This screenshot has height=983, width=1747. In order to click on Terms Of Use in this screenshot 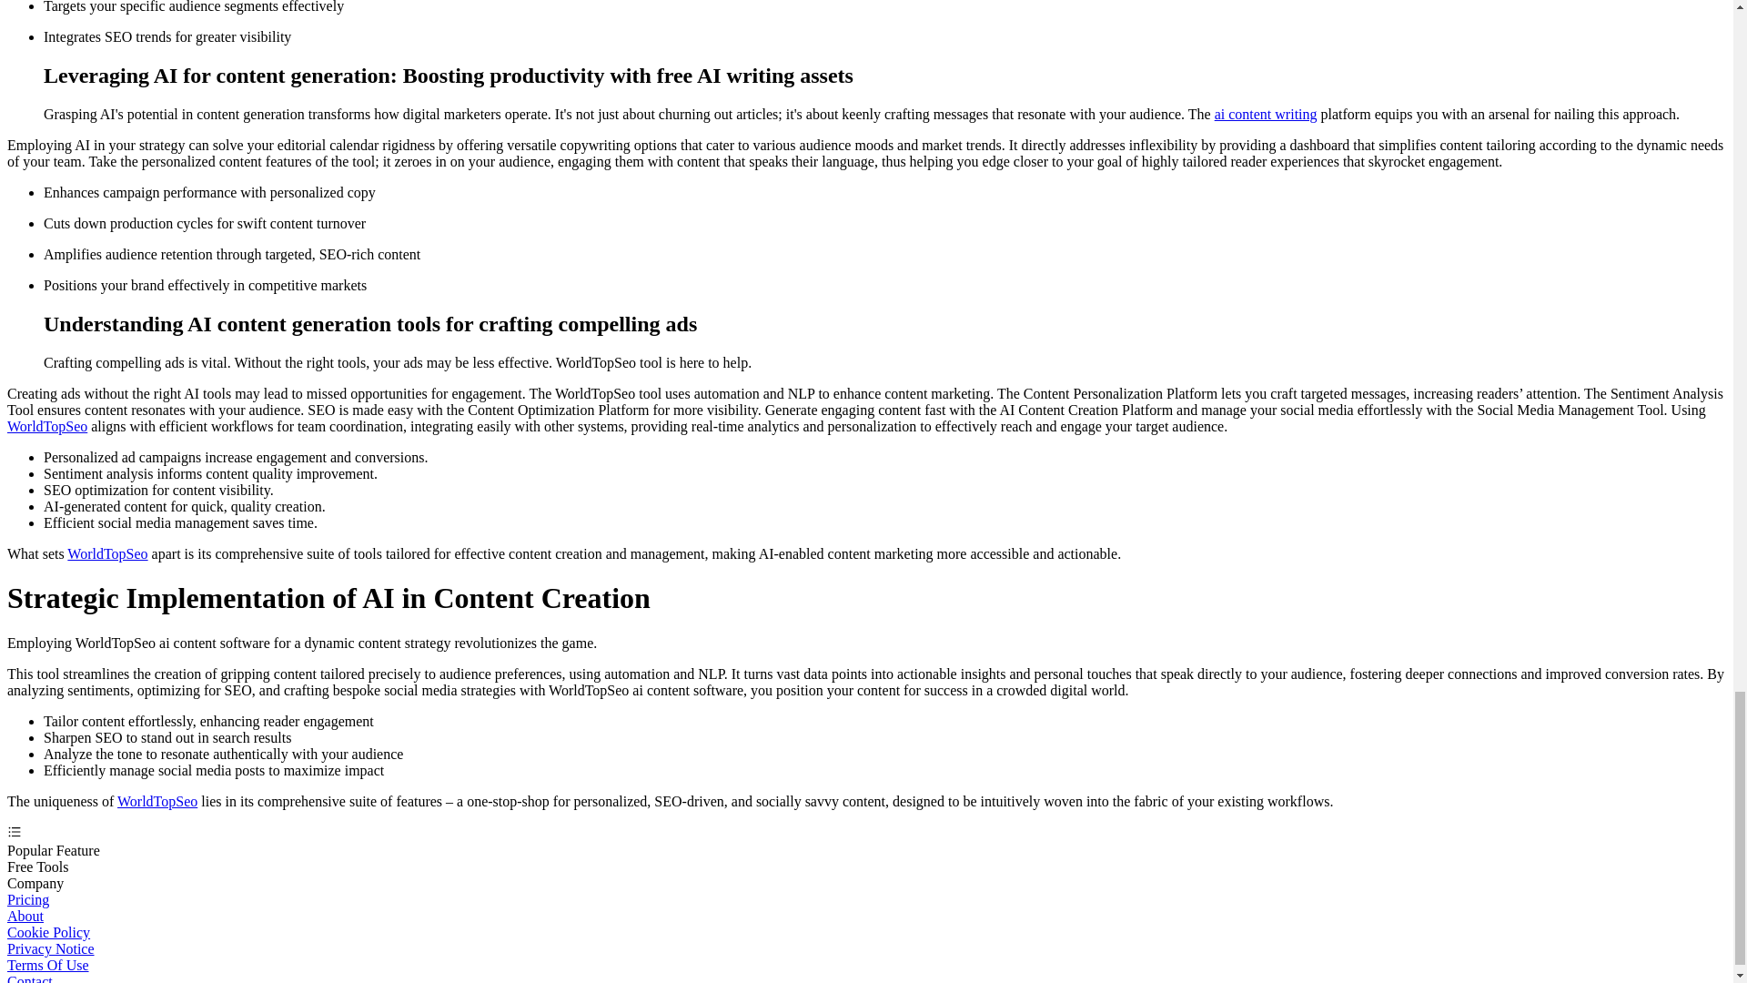, I will do `click(47, 965)`.